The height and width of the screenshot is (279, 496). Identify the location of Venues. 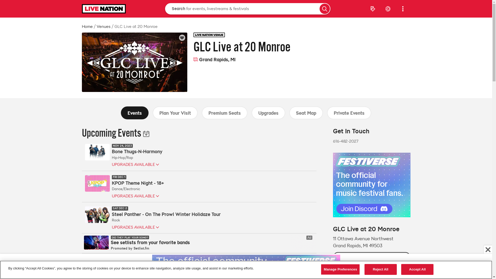
(104, 26).